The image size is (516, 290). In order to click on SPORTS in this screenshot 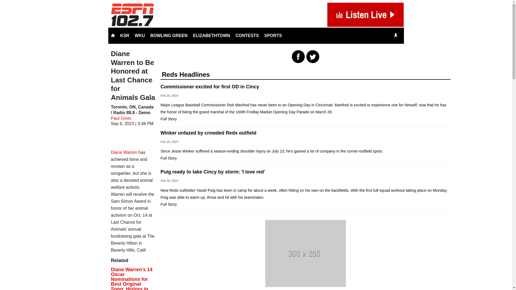, I will do `click(273, 35)`.